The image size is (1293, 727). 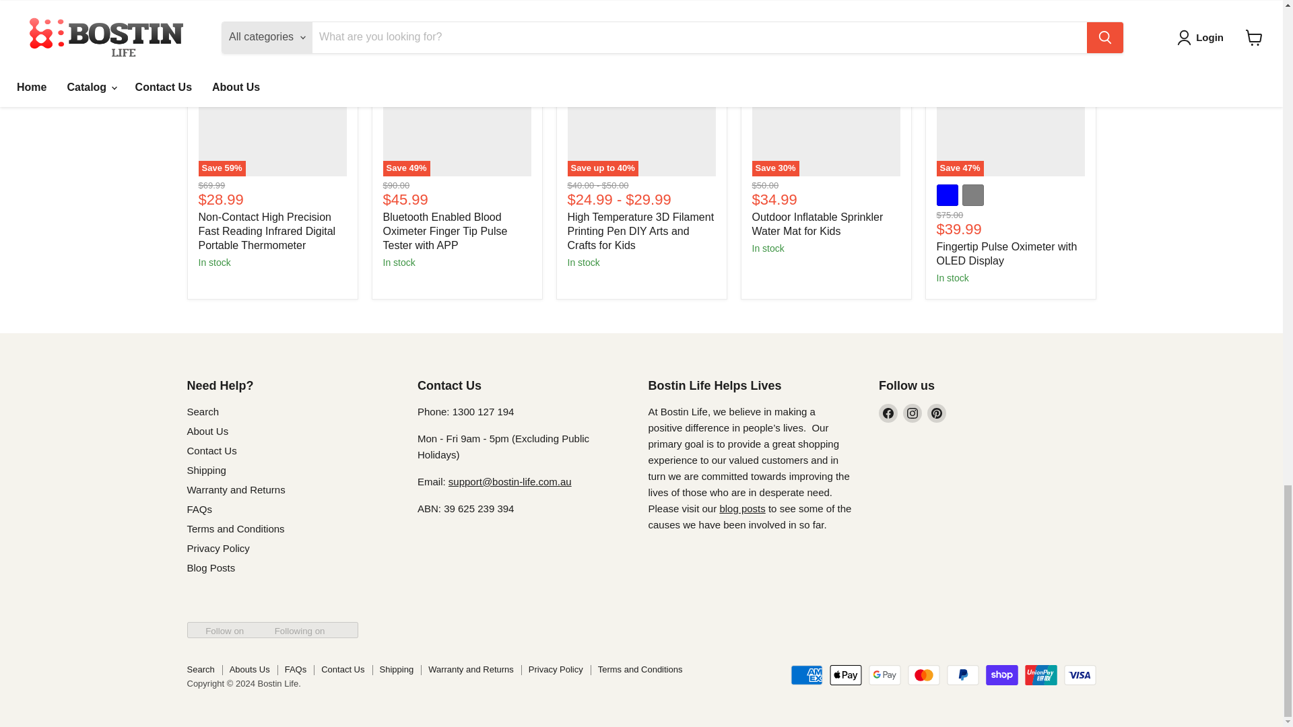 I want to click on Facebook, so click(x=888, y=413).